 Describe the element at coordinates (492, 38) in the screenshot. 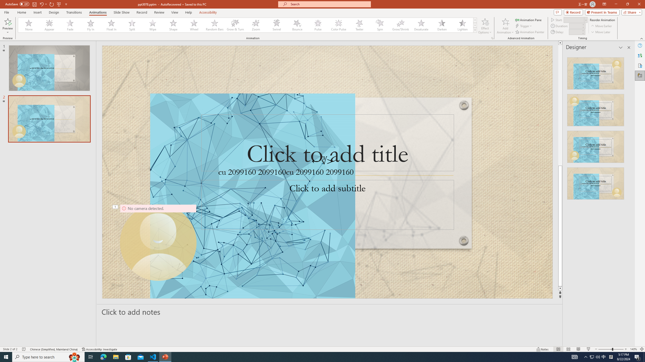

I see `More Options...` at that location.